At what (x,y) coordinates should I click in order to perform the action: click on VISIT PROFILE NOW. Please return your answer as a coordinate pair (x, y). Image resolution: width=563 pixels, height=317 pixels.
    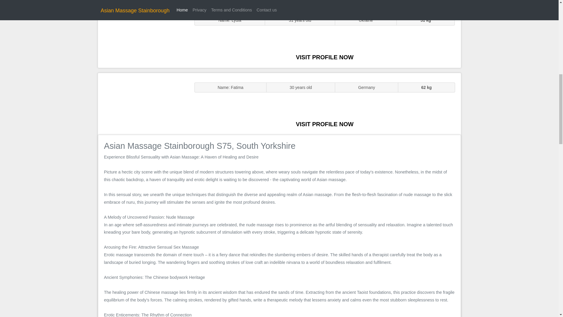
    Looking at the image, I should click on (325, 57).